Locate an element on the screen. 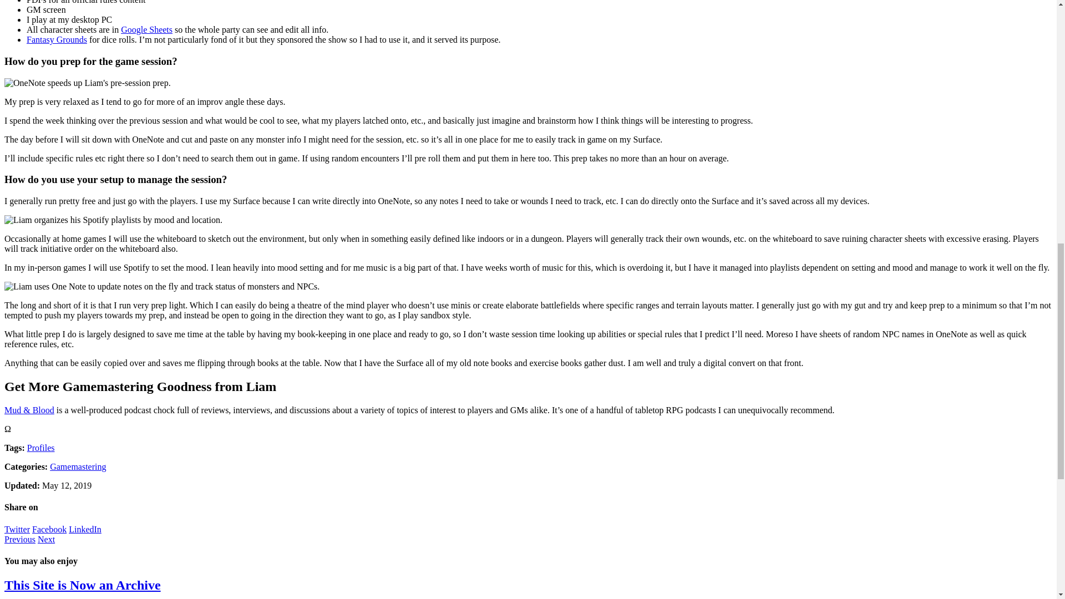 This screenshot has width=1065, height=599. Google Sheets is located at coordinates (146, 29).